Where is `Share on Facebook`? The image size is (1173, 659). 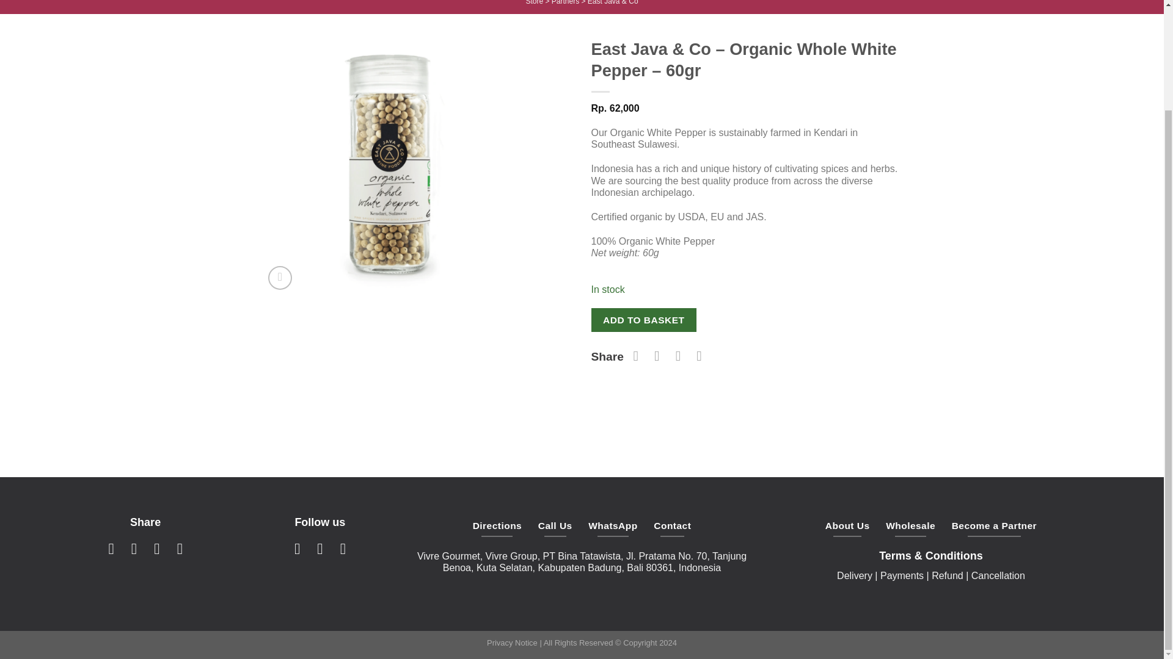 Share on Facebook is located at coordinates (111, 548).